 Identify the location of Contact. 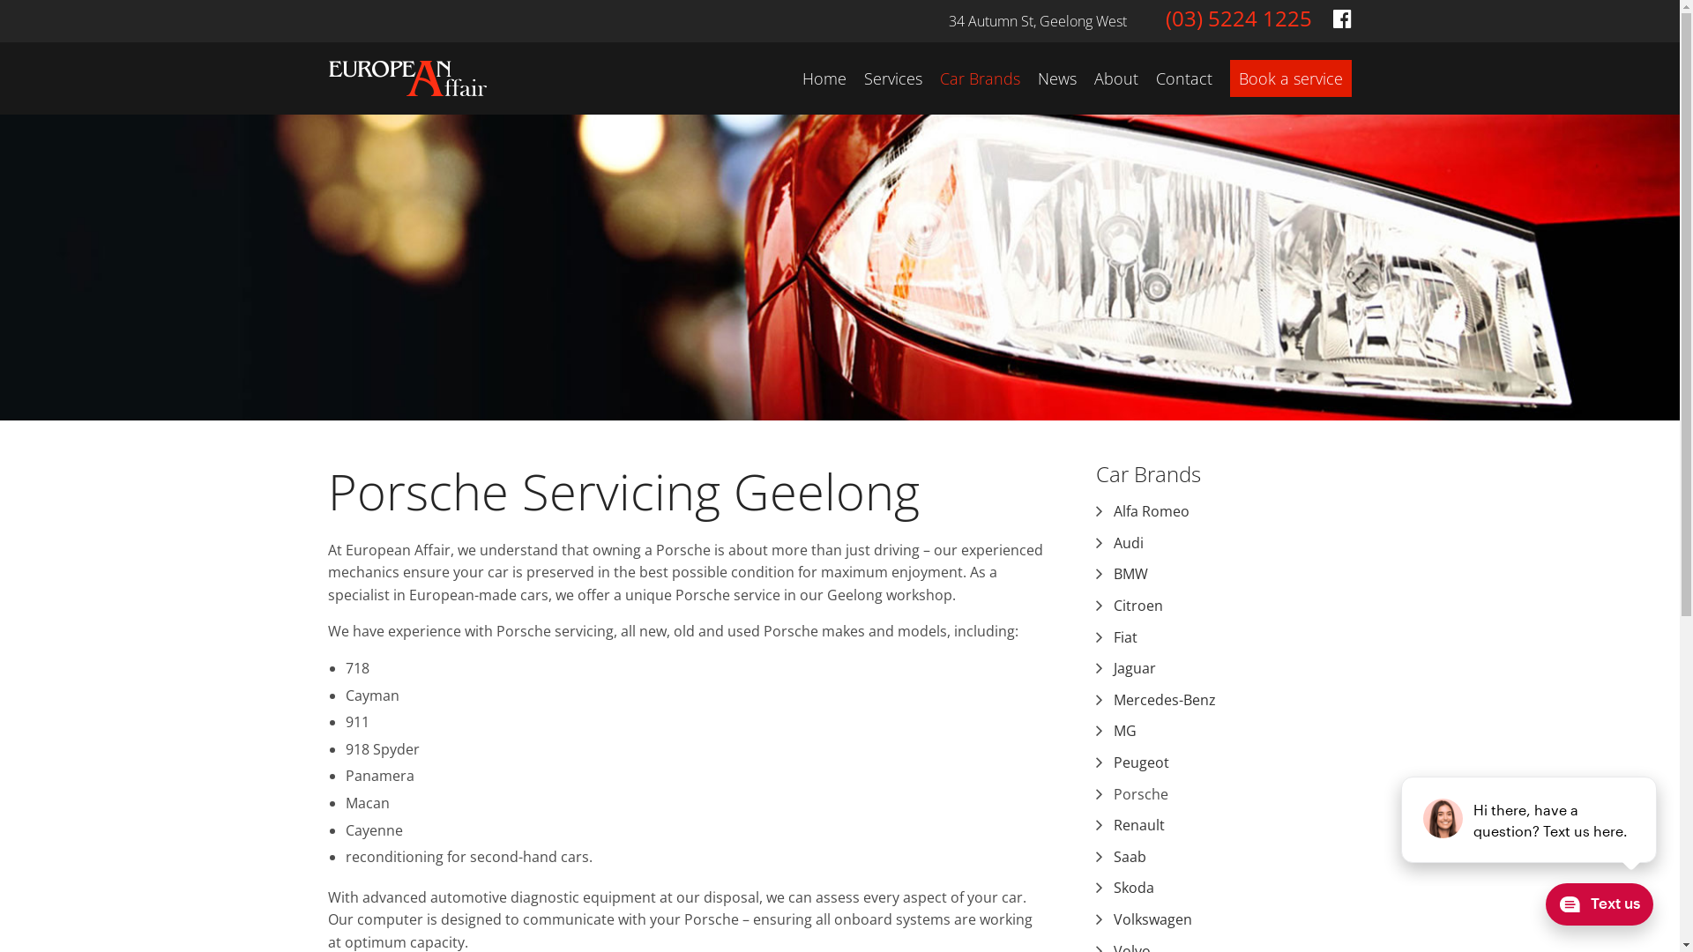
(1184, 78).